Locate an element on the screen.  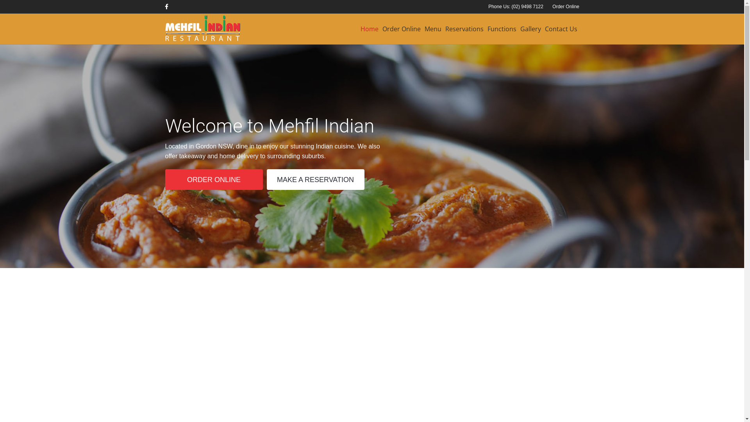
Reservations is located at coordinates (464, 29).